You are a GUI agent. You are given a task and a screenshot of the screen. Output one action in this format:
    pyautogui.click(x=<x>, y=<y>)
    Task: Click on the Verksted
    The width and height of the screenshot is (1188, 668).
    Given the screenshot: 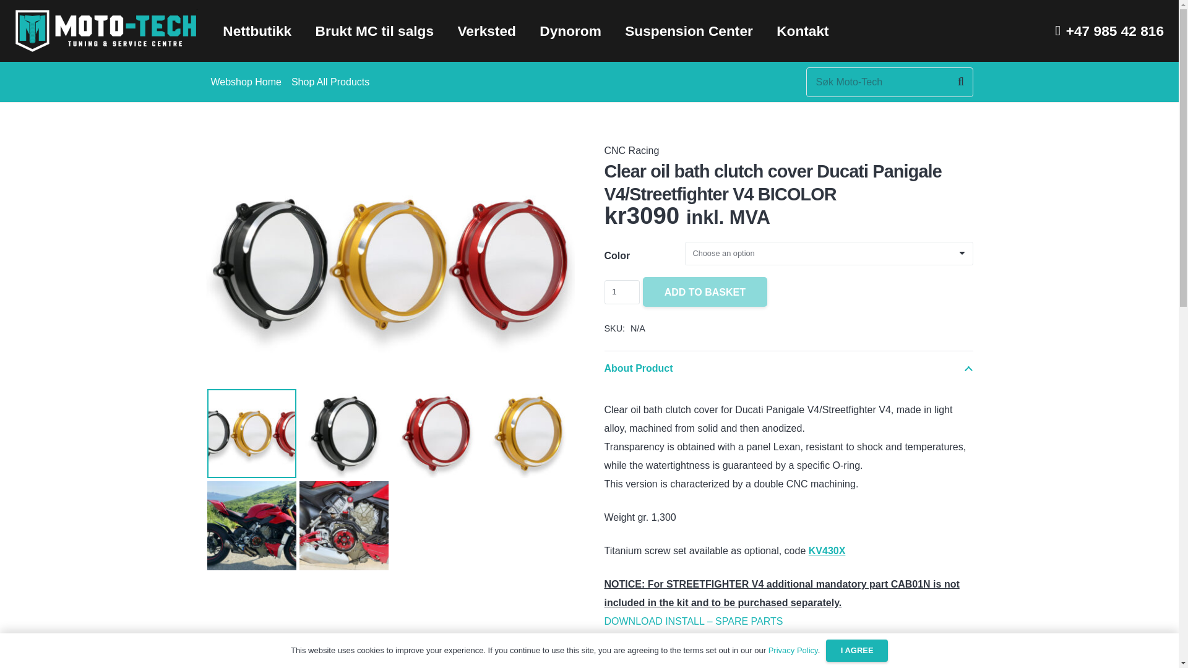 What is the action you would take?
    pyautogui.click(x=486, y=31)
    